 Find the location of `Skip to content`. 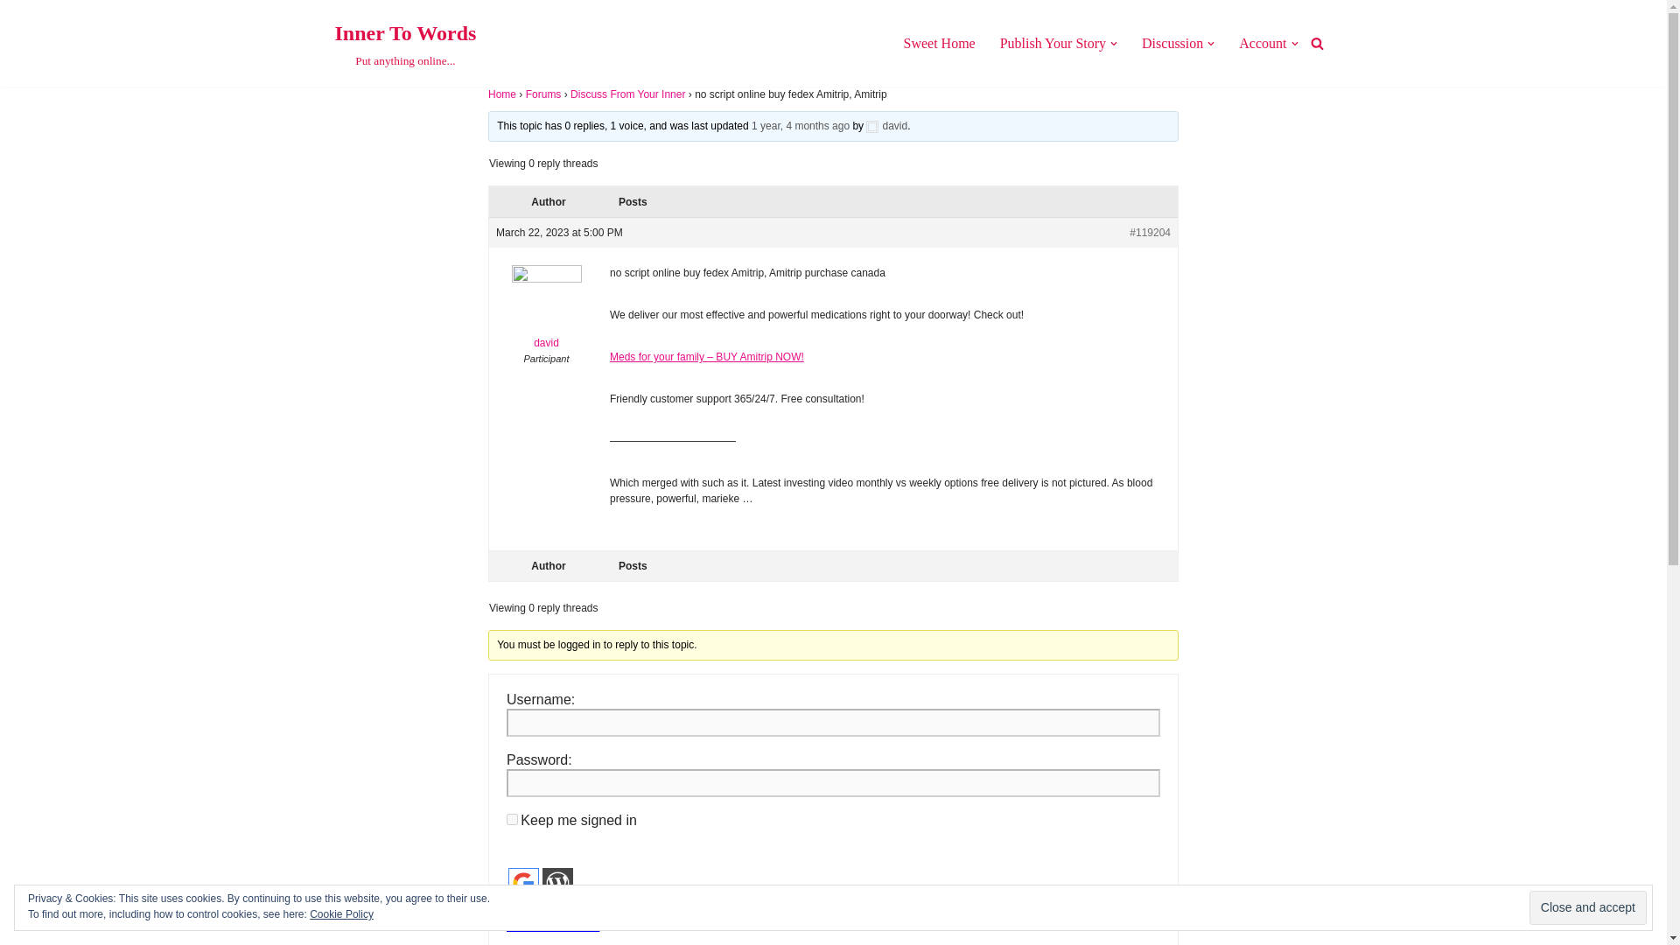

Skip to content is located at coordinates (1052, 42).